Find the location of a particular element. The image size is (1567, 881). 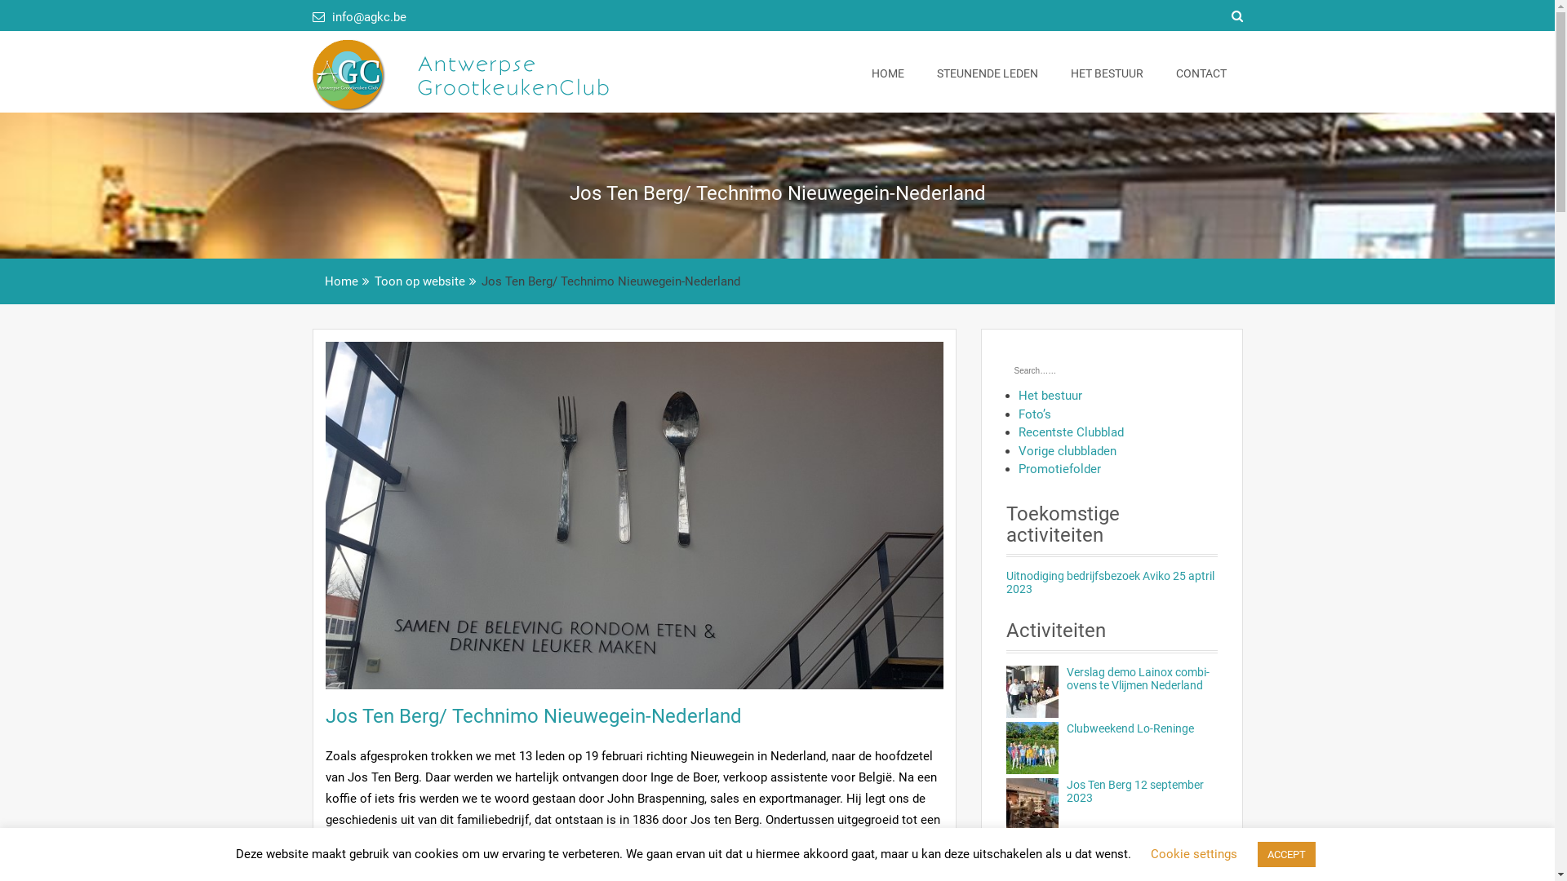

Vorige clubbladen is located at coordinates (1068, 451).